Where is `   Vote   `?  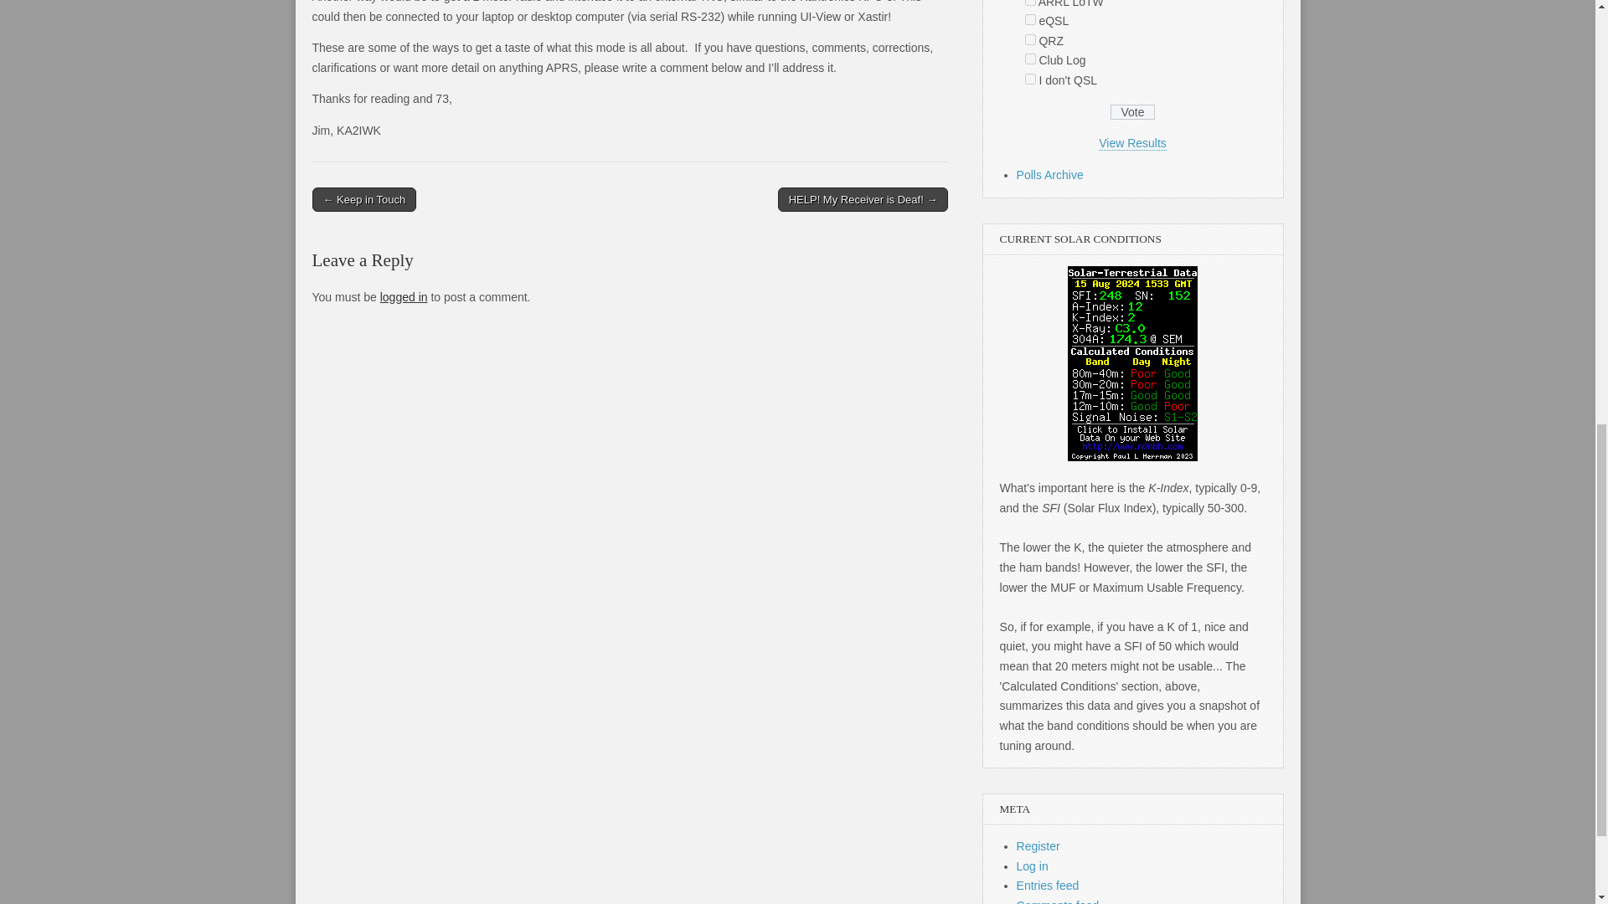
   Vote    is located at coordinates (1132, 112).